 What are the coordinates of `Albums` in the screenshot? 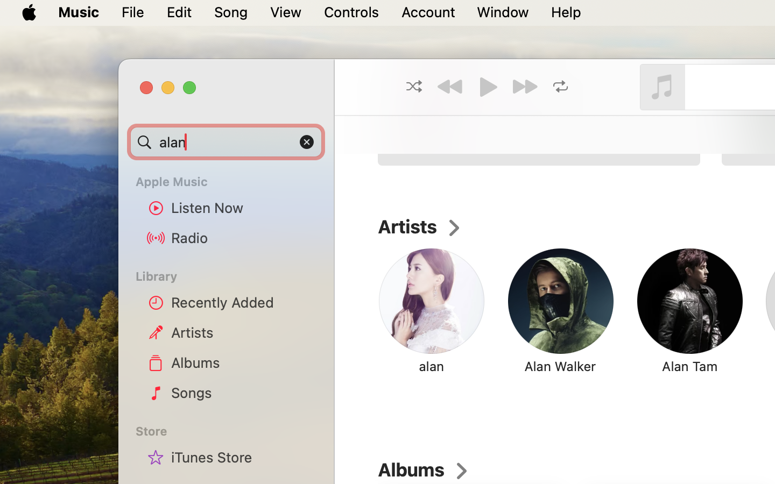 It's located at (243, 362).